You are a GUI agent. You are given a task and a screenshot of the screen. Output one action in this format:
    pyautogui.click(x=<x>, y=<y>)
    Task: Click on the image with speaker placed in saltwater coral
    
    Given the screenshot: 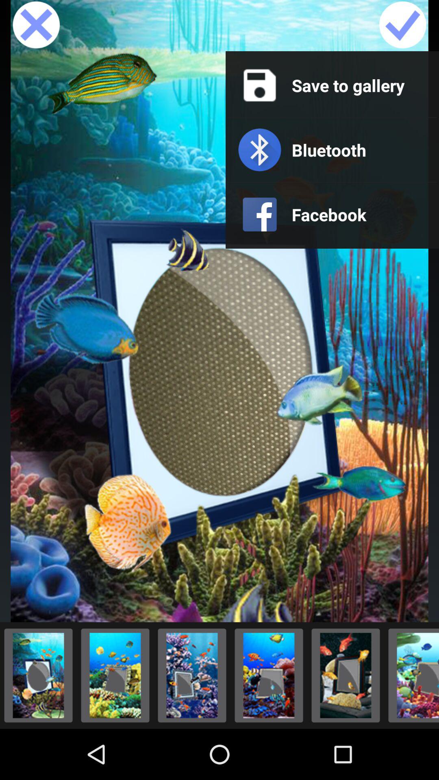 What is the action you would take?
    pyautogui.click(x=411, y=675)
    